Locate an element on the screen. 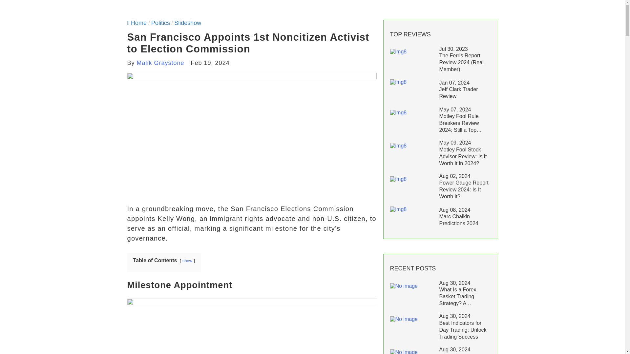  Home is located at coordinates (137, 23).